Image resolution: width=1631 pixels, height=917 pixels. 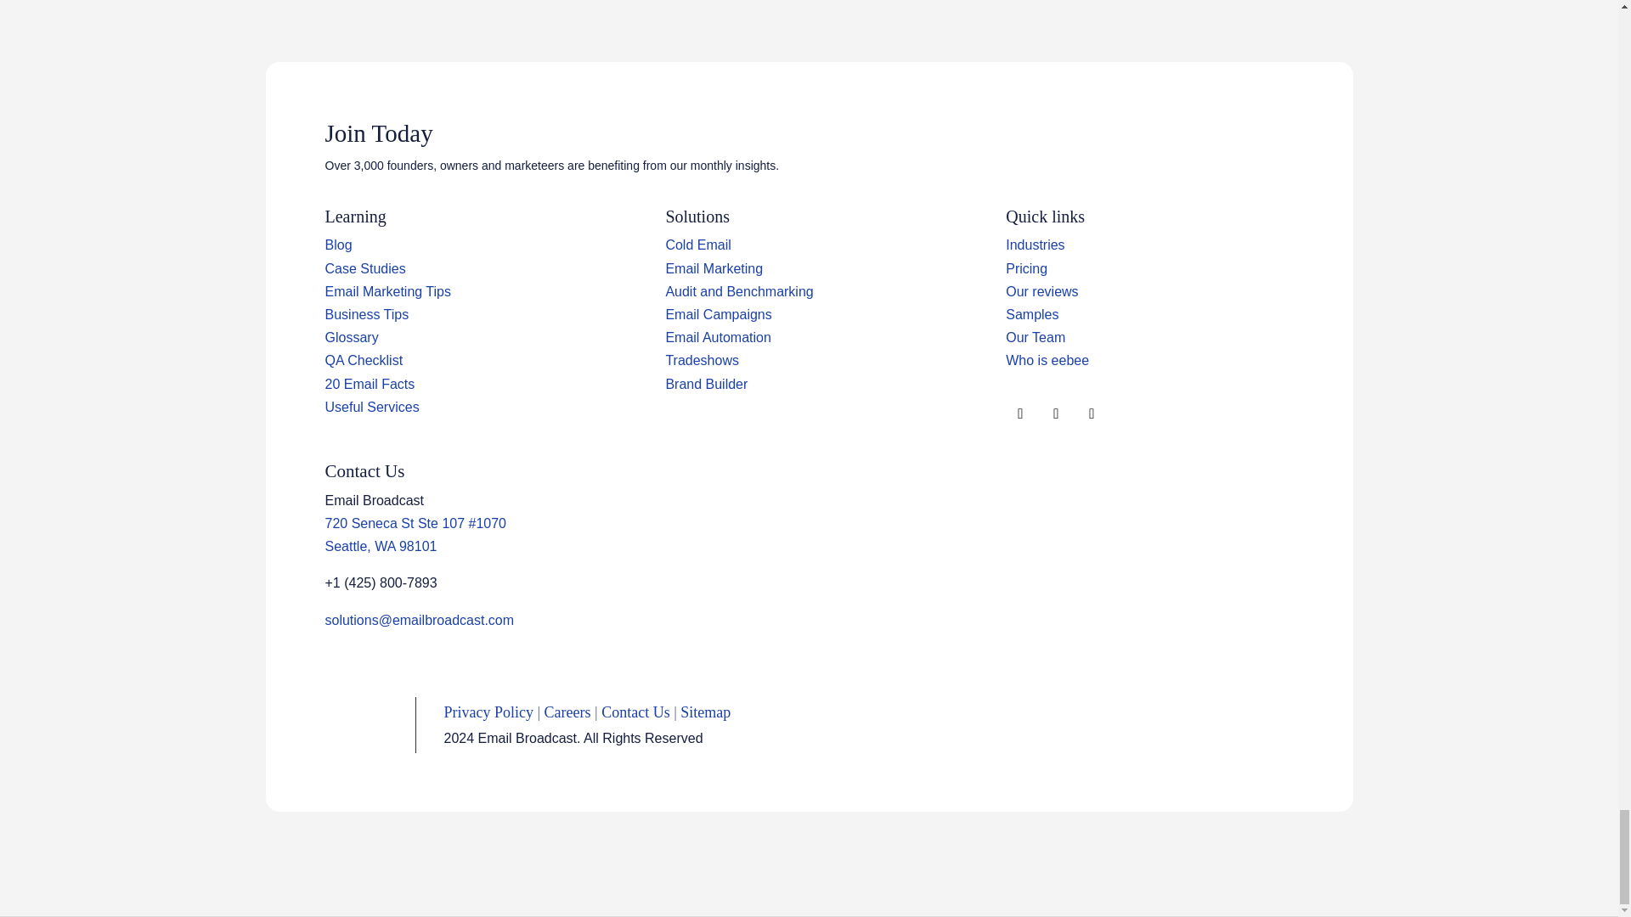 I want to click on Email Broadcast Office, so click(x=381, y=547).